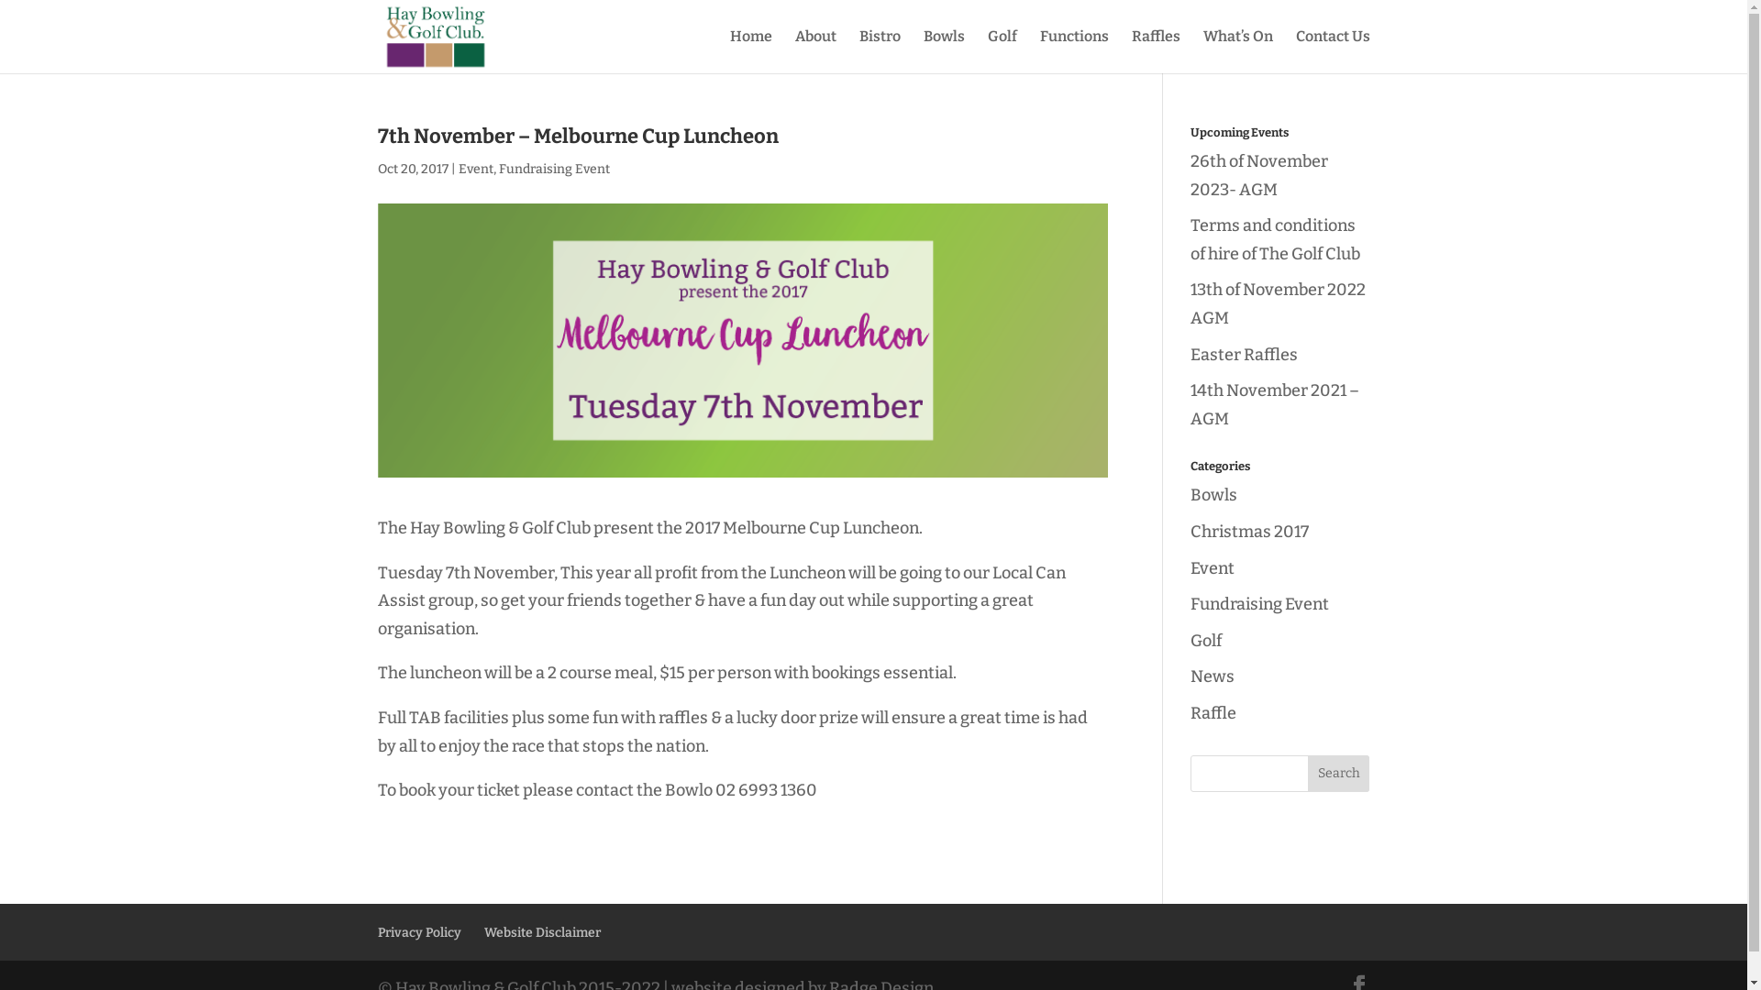 This screenshot has height=990, width=1761. I want to click on Golf, so click(1206, 641).